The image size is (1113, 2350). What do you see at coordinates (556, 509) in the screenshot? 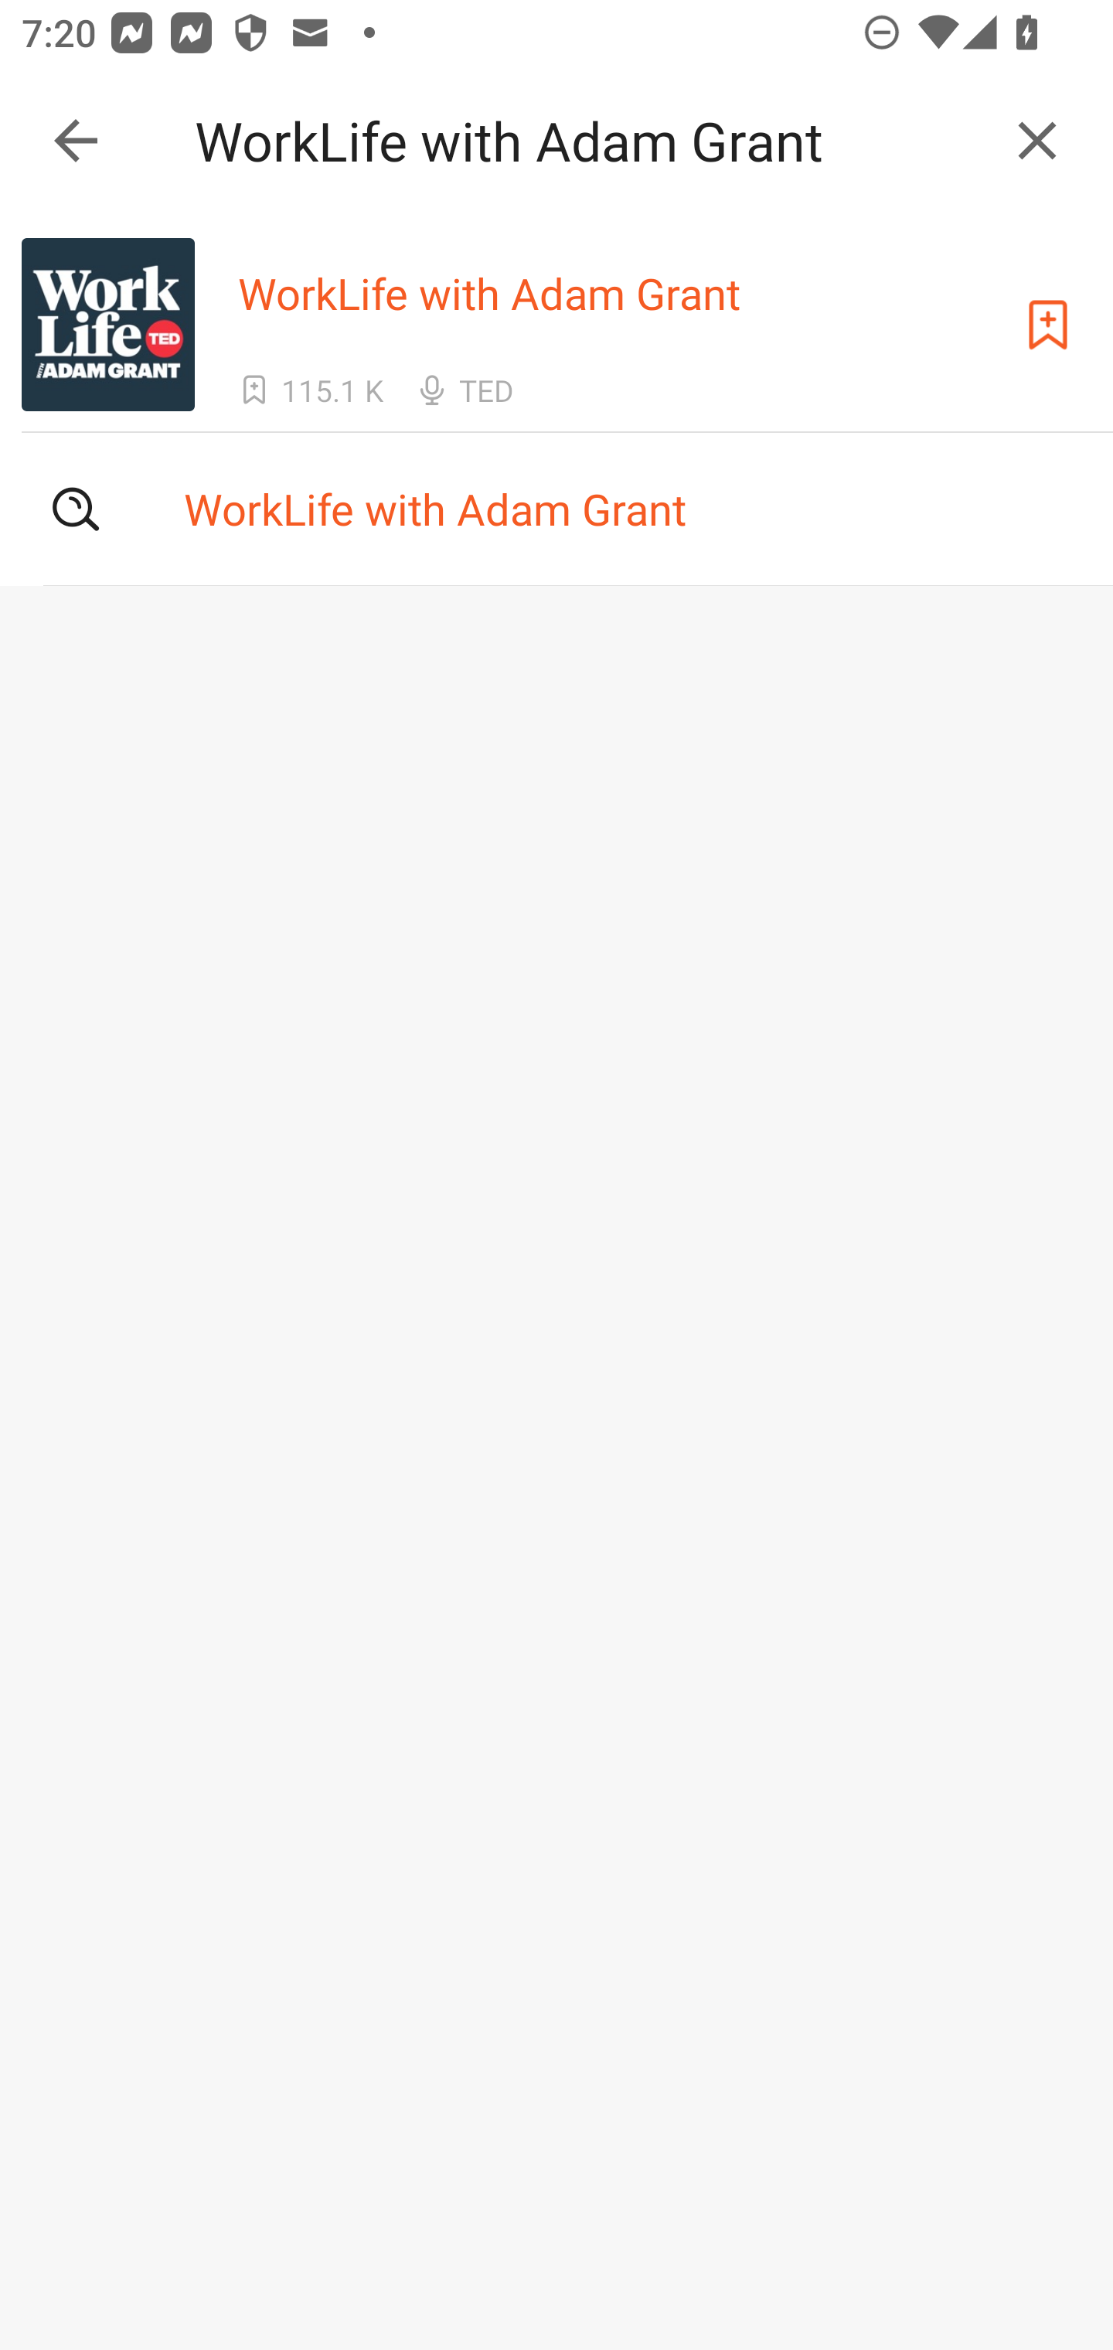
I see ` WorkLife with Adam Grant` at bounding box center [556, 509].